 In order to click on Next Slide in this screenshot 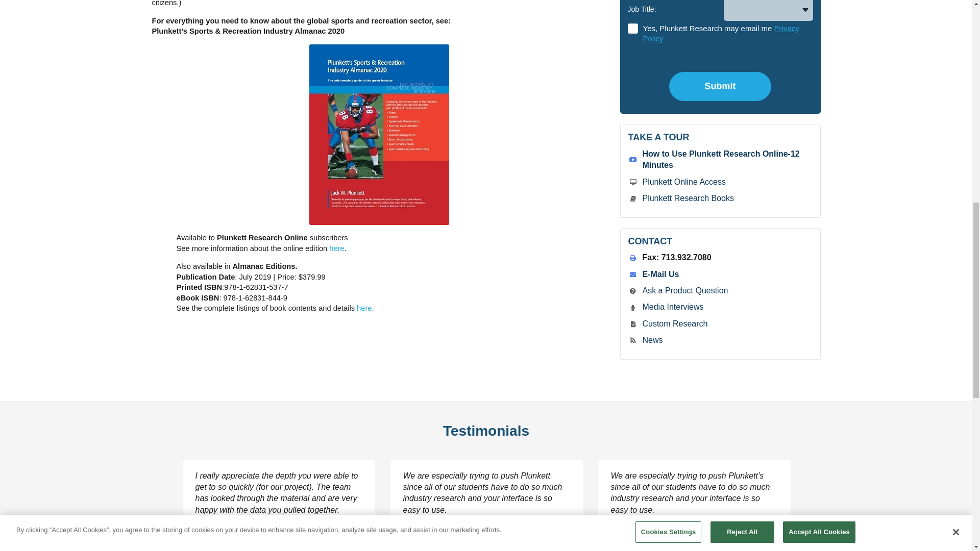, I will do `click(818, 521)`.